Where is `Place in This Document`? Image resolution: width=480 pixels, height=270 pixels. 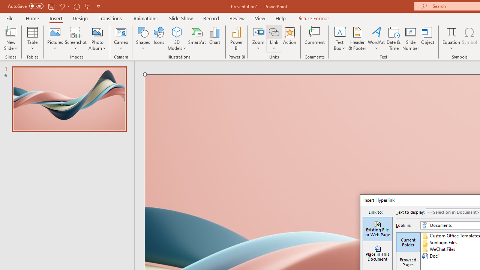 Place in This Document is located at coordinates (377, 253).